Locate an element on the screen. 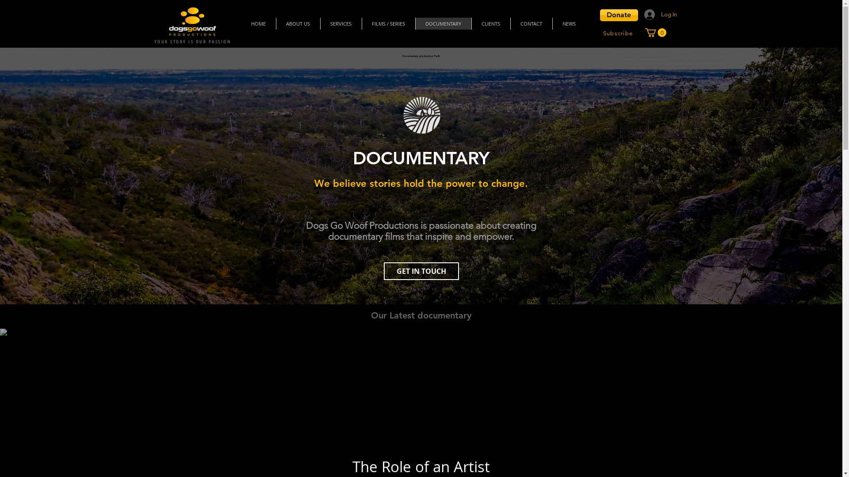  NEWS is located at coordinates (569, 24).